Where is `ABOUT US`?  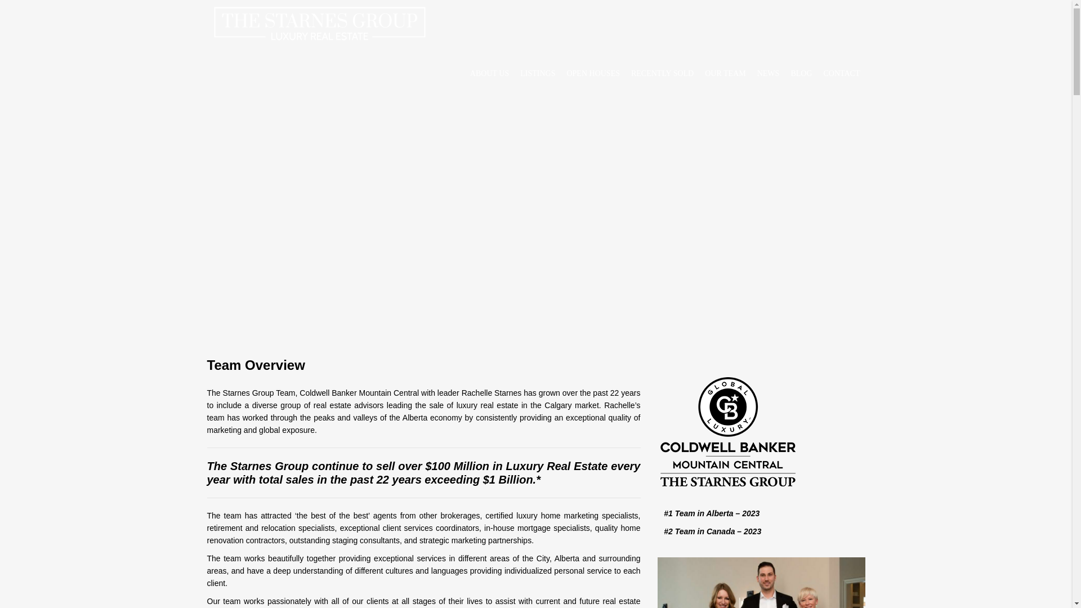 ABOUT US is located at coordinates (489, 74).